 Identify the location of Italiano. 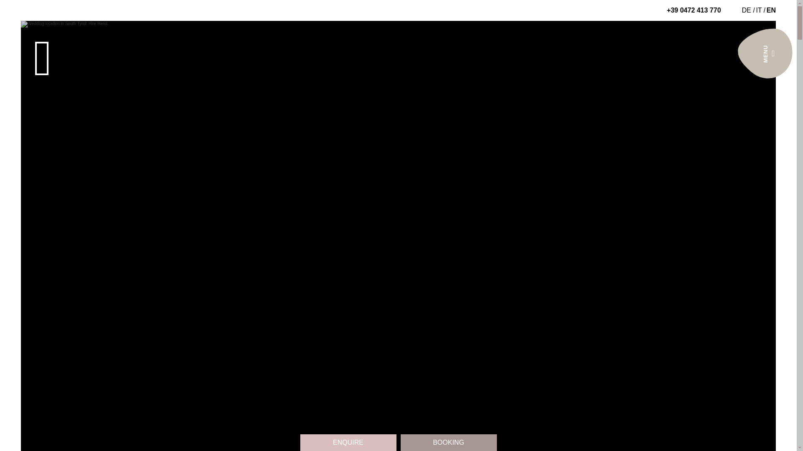
(760, 10).